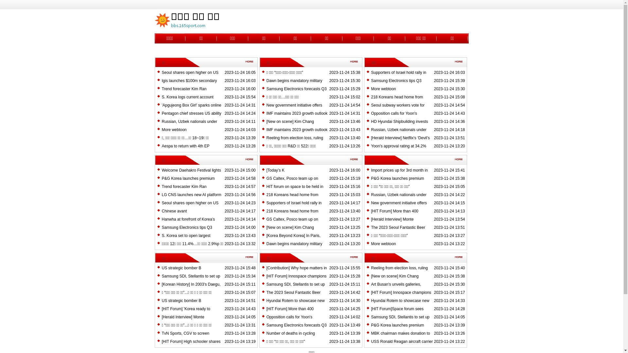 Image resolution: width=628 pixels, height=353 pixels. I want to click on IMF maintains 2023 growth outlook for S. Korea at 1.4 pct, so click(297, 117).